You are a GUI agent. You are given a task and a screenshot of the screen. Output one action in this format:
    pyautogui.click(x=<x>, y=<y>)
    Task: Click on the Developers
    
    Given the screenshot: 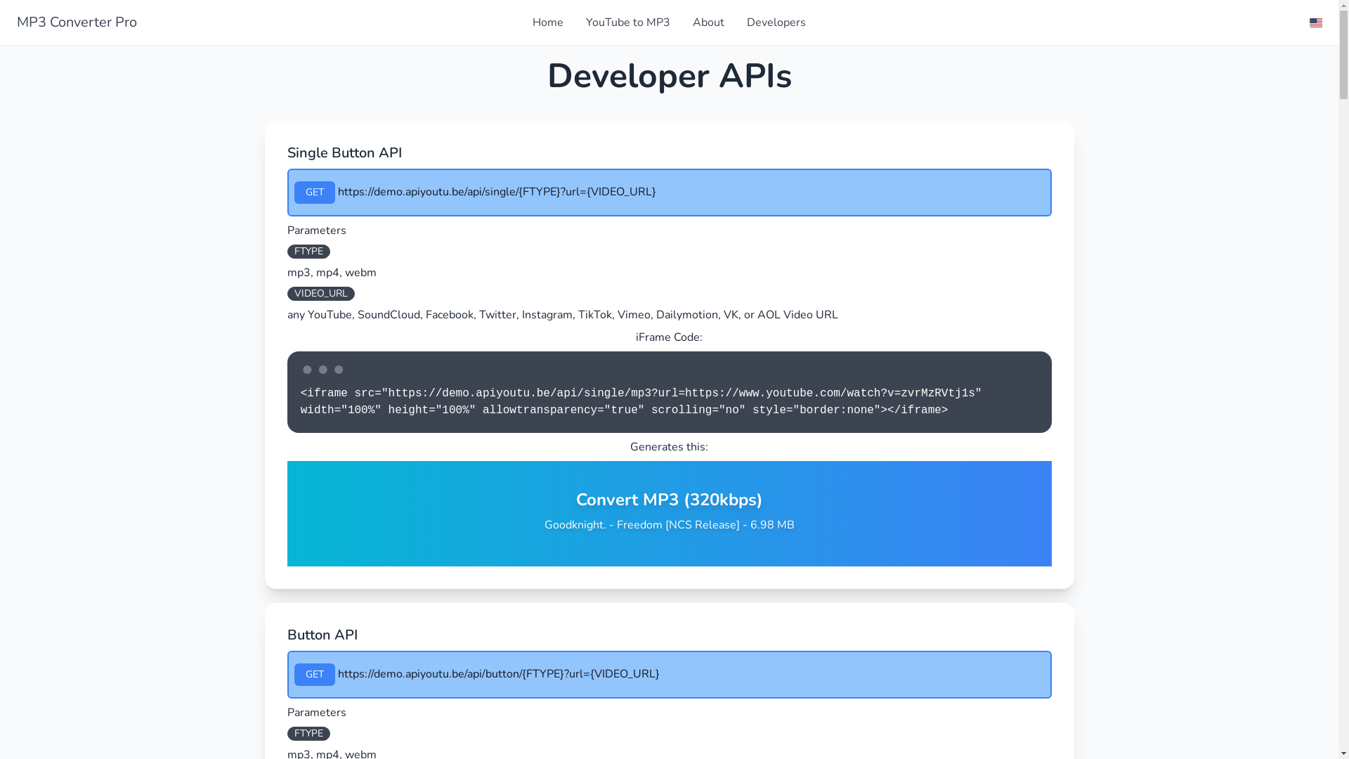 What is the action you would take?
    pyautogui.click(x=776, y=22)
    